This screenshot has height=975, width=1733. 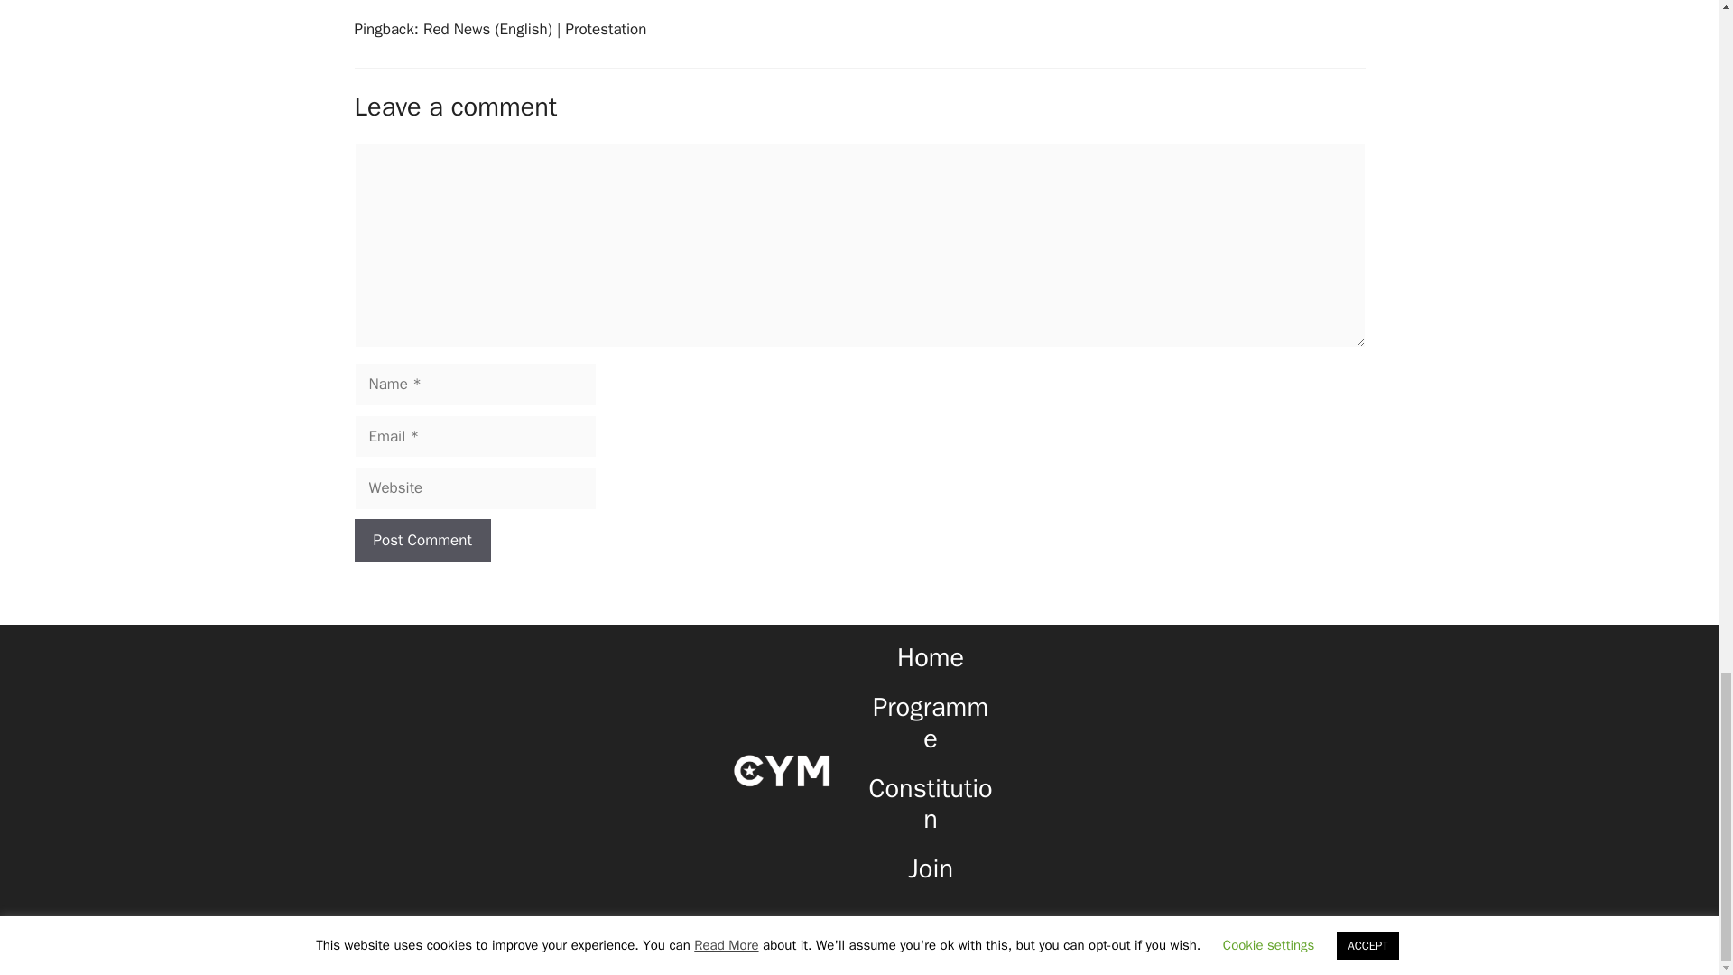 I want to click on Post Comment, so click(x=422, y=540).